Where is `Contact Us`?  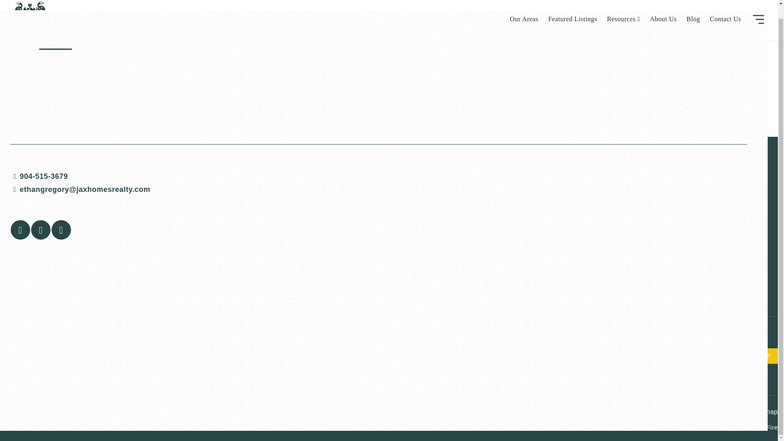 Contact Us is located at coordinates (725, 7).